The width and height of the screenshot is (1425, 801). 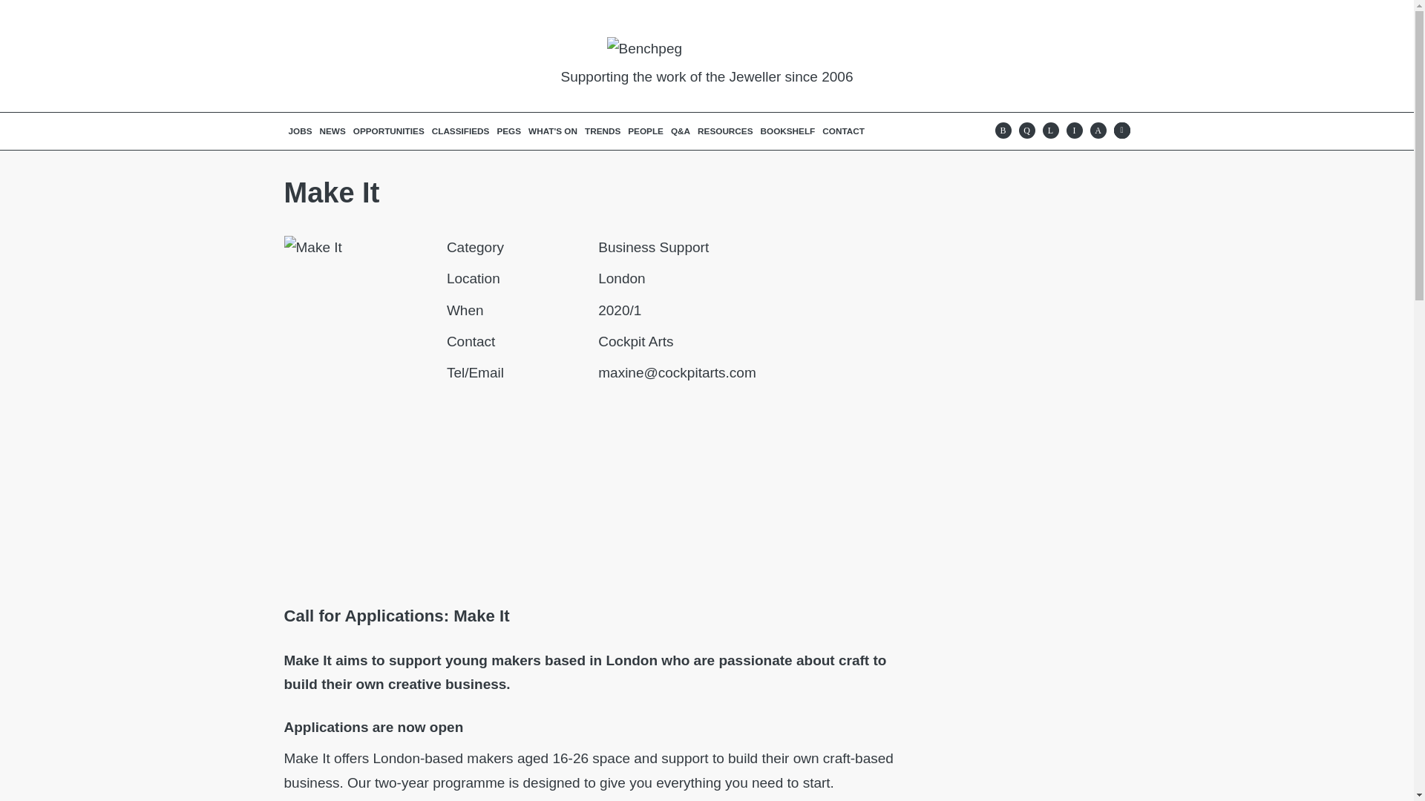 What do you see at coordinates (645, 131) in the screenshot?
I see `PEOPLE` at bounding box center [645, 131].